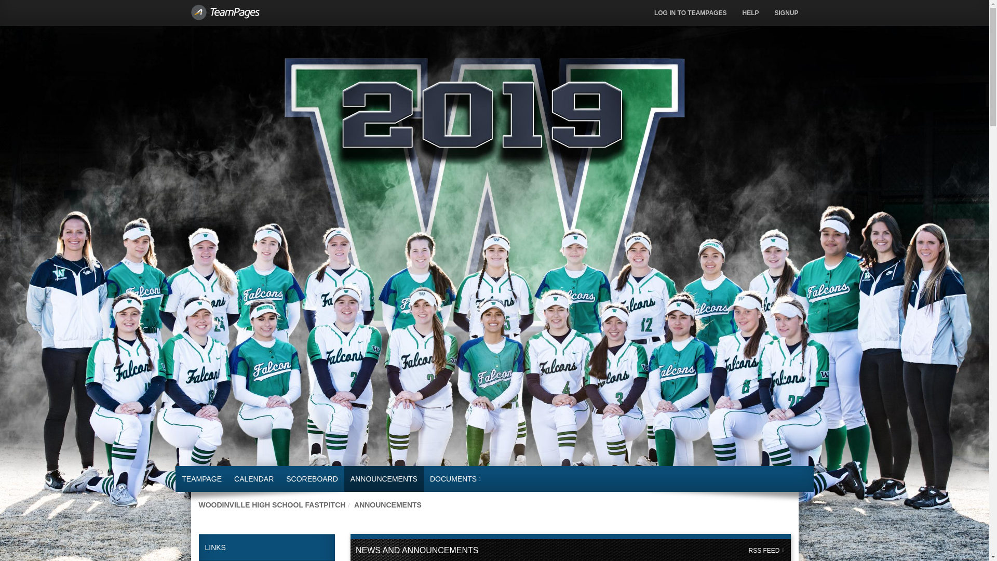 The height and width of the screenshot is (561, 997). I want to click on ANNOUNCEMENTS, so click(384, 479).